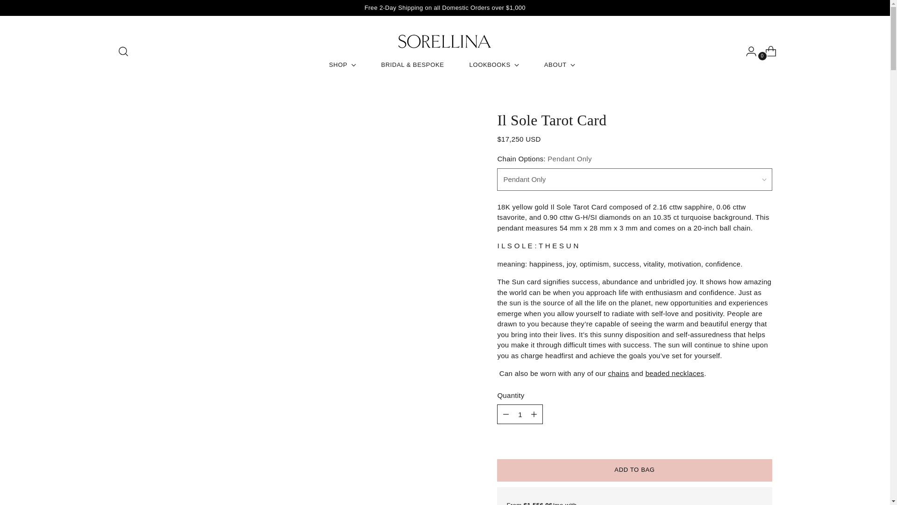 This screenshot has width=897, height=505. I want to click on SHOP, so click(335, 65).